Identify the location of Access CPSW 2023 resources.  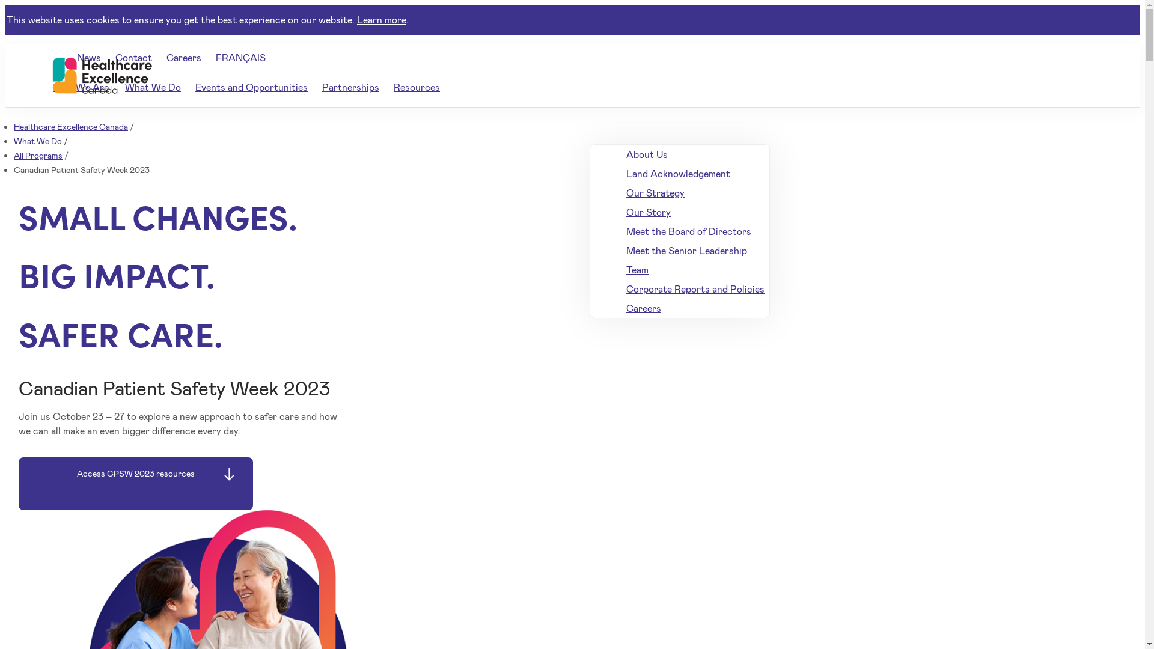
(135, 484).